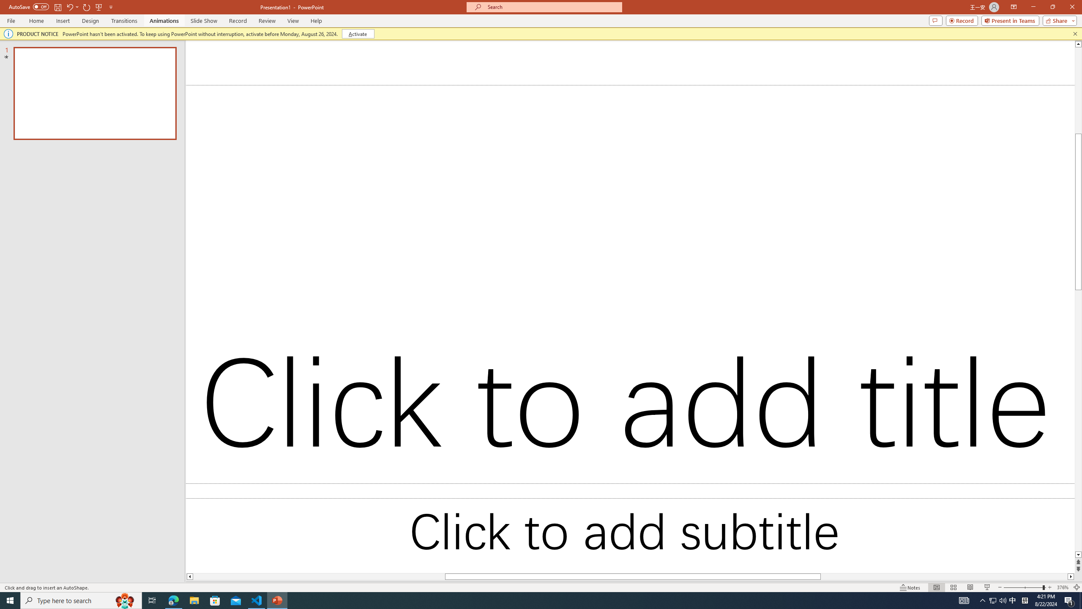 The image size is (1082, 609). I want to click on Task Pane Options, so click(1042, 113).